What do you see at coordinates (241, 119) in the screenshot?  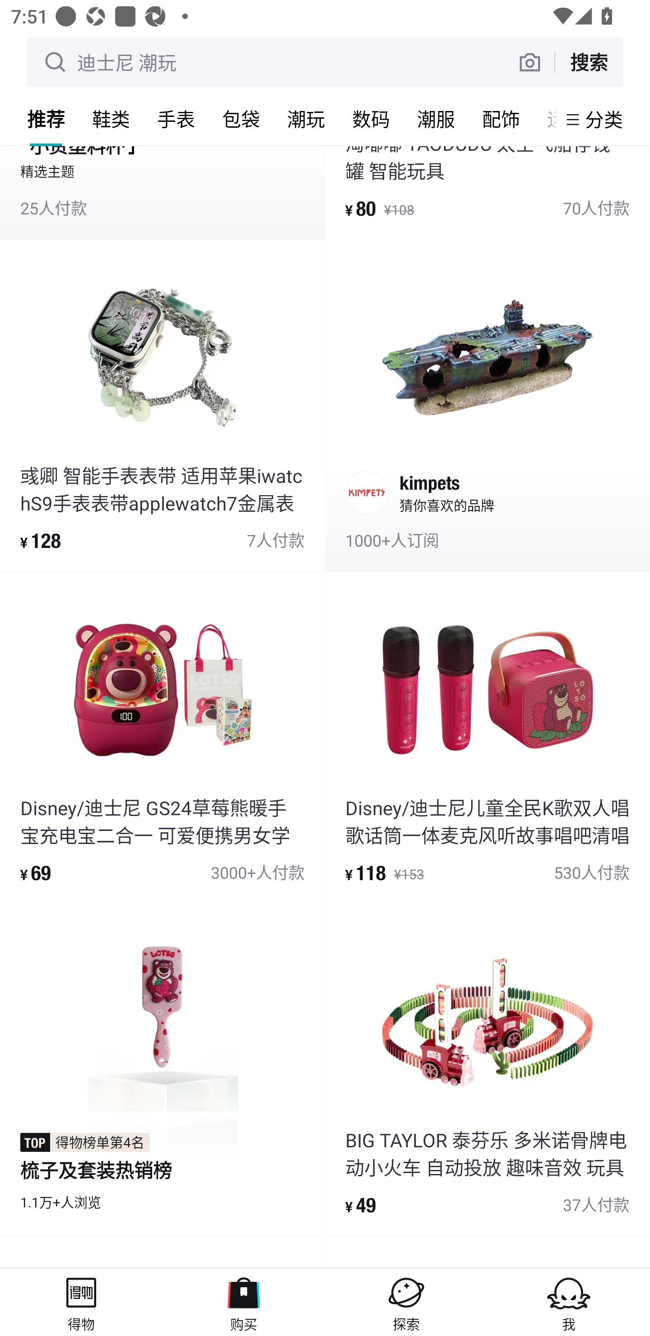 I see `包袋` at bounding box center [241, 119].